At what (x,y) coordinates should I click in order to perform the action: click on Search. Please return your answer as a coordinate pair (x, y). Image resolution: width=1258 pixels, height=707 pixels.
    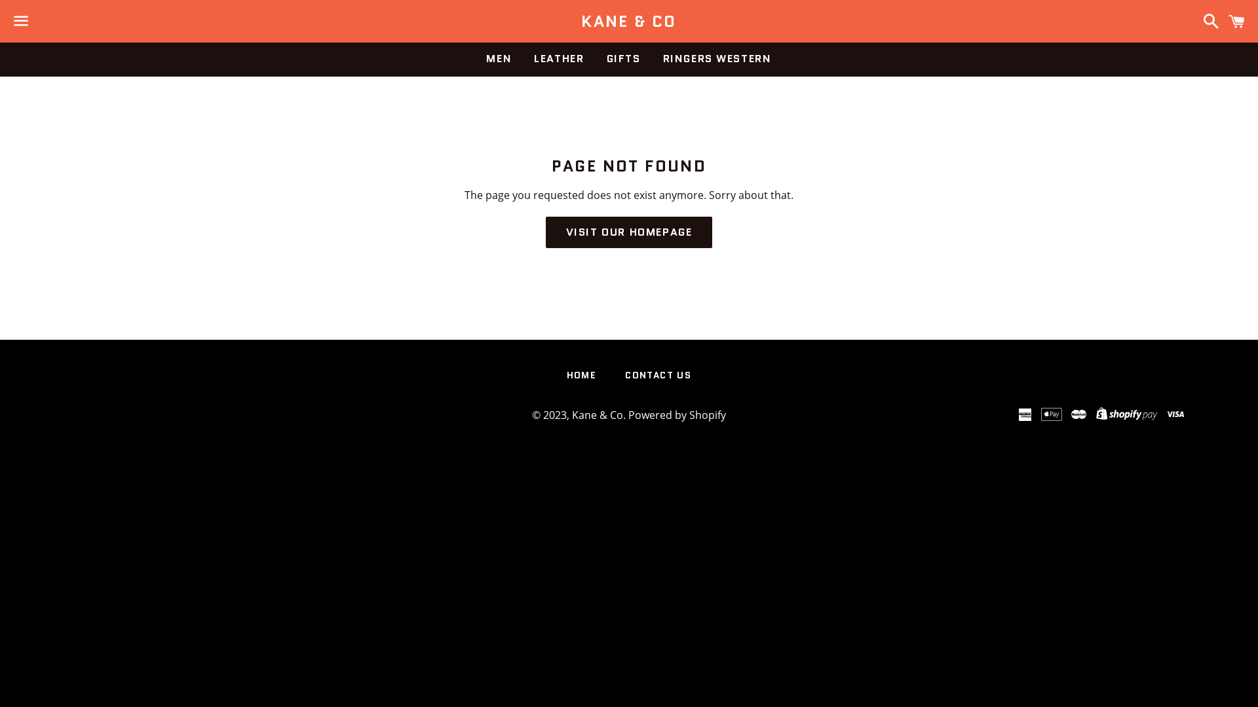
    Looking at the image, I should click on (1208, 21).